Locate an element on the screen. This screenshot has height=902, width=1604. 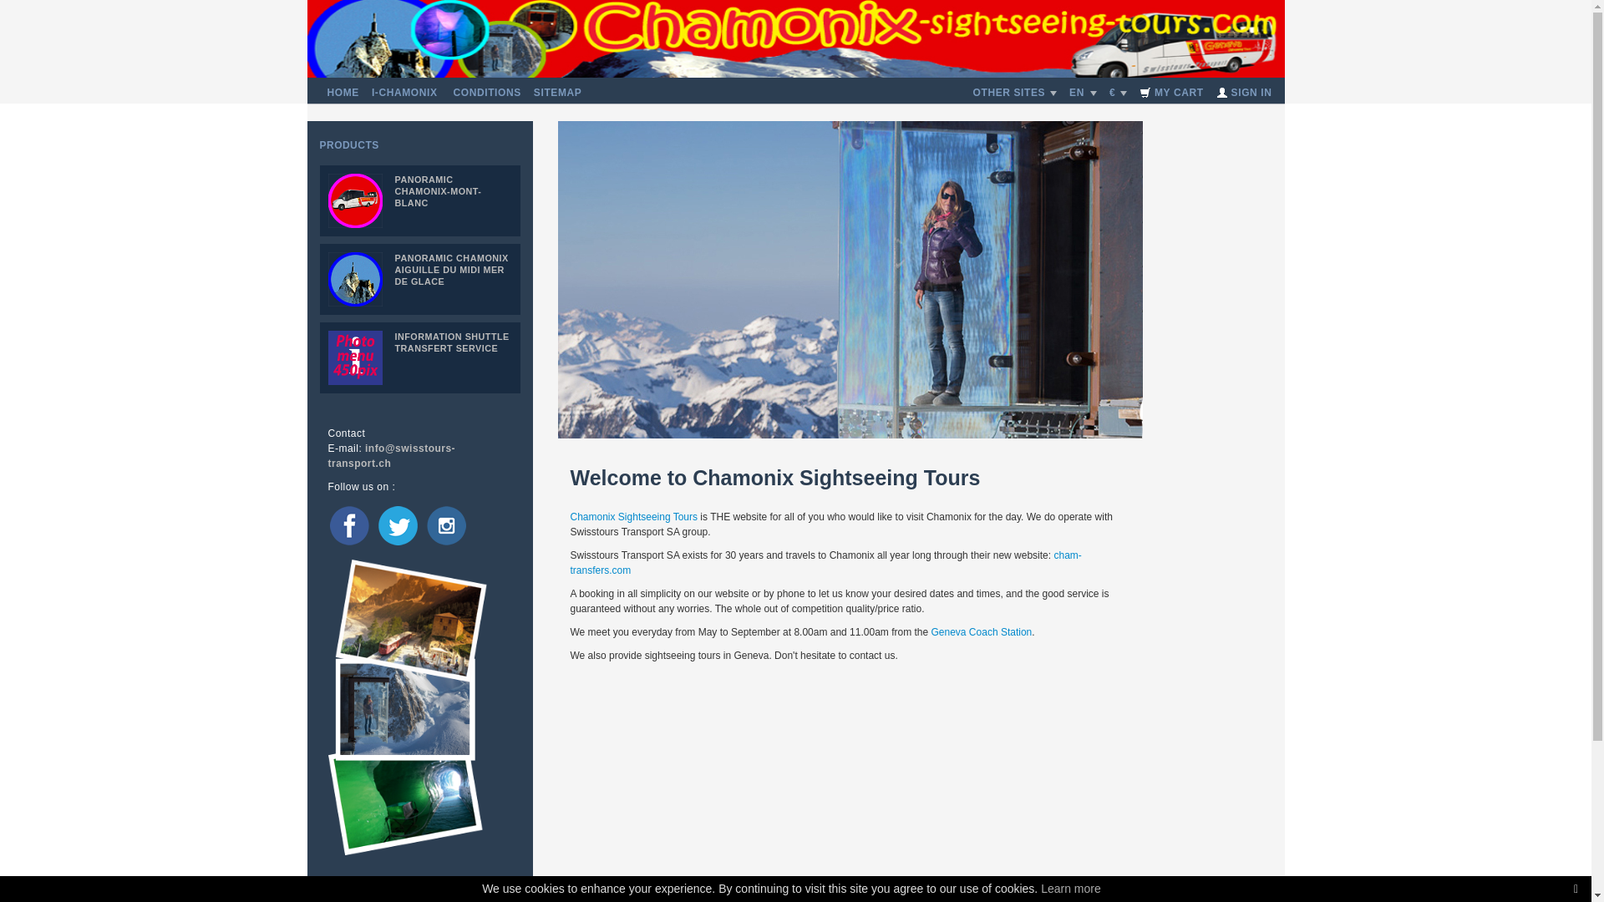
PANORAMIC CHAMONIX-MONT-BLANC is located at coordinates (419, 200).